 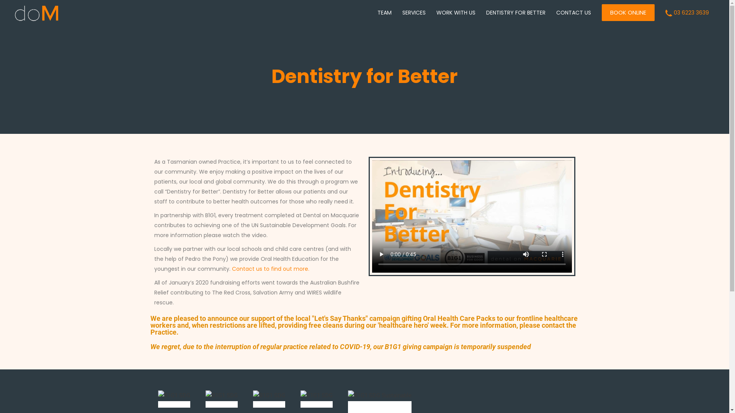 What do you see at coordinates (516, 13) in the screenshot?
I see `DENTISTRY FOR BETTER` at bounding box center [516, 13].